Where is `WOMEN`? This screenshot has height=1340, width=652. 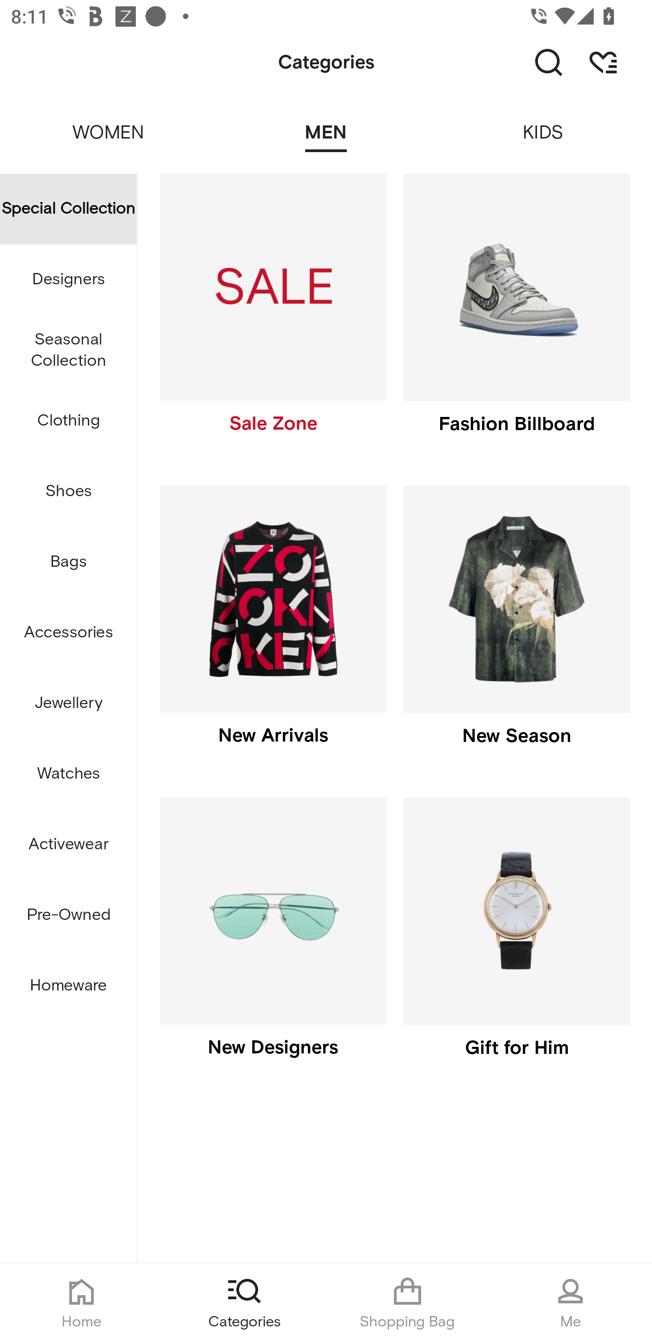
WOMEN is located at coordinates (109, 122).